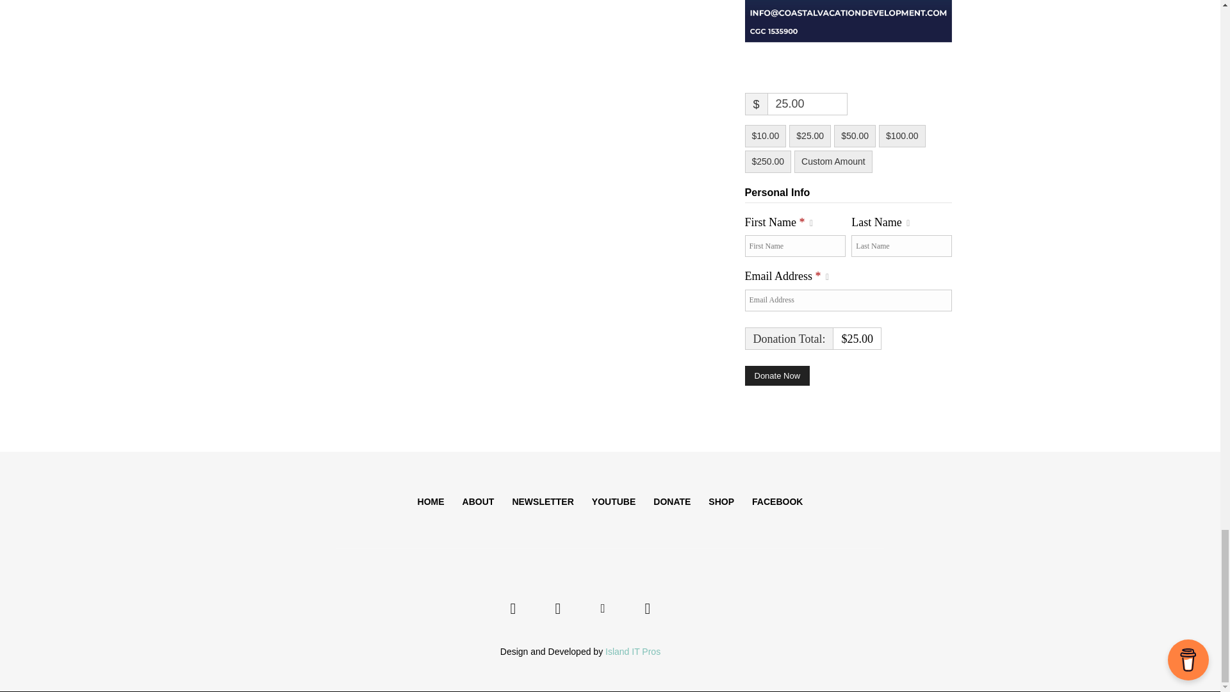 The width and height of the screenshot is (1230, 692). Describe the element at coordinates (513, 609) in the screenshot. I see `Facebook` at that location.